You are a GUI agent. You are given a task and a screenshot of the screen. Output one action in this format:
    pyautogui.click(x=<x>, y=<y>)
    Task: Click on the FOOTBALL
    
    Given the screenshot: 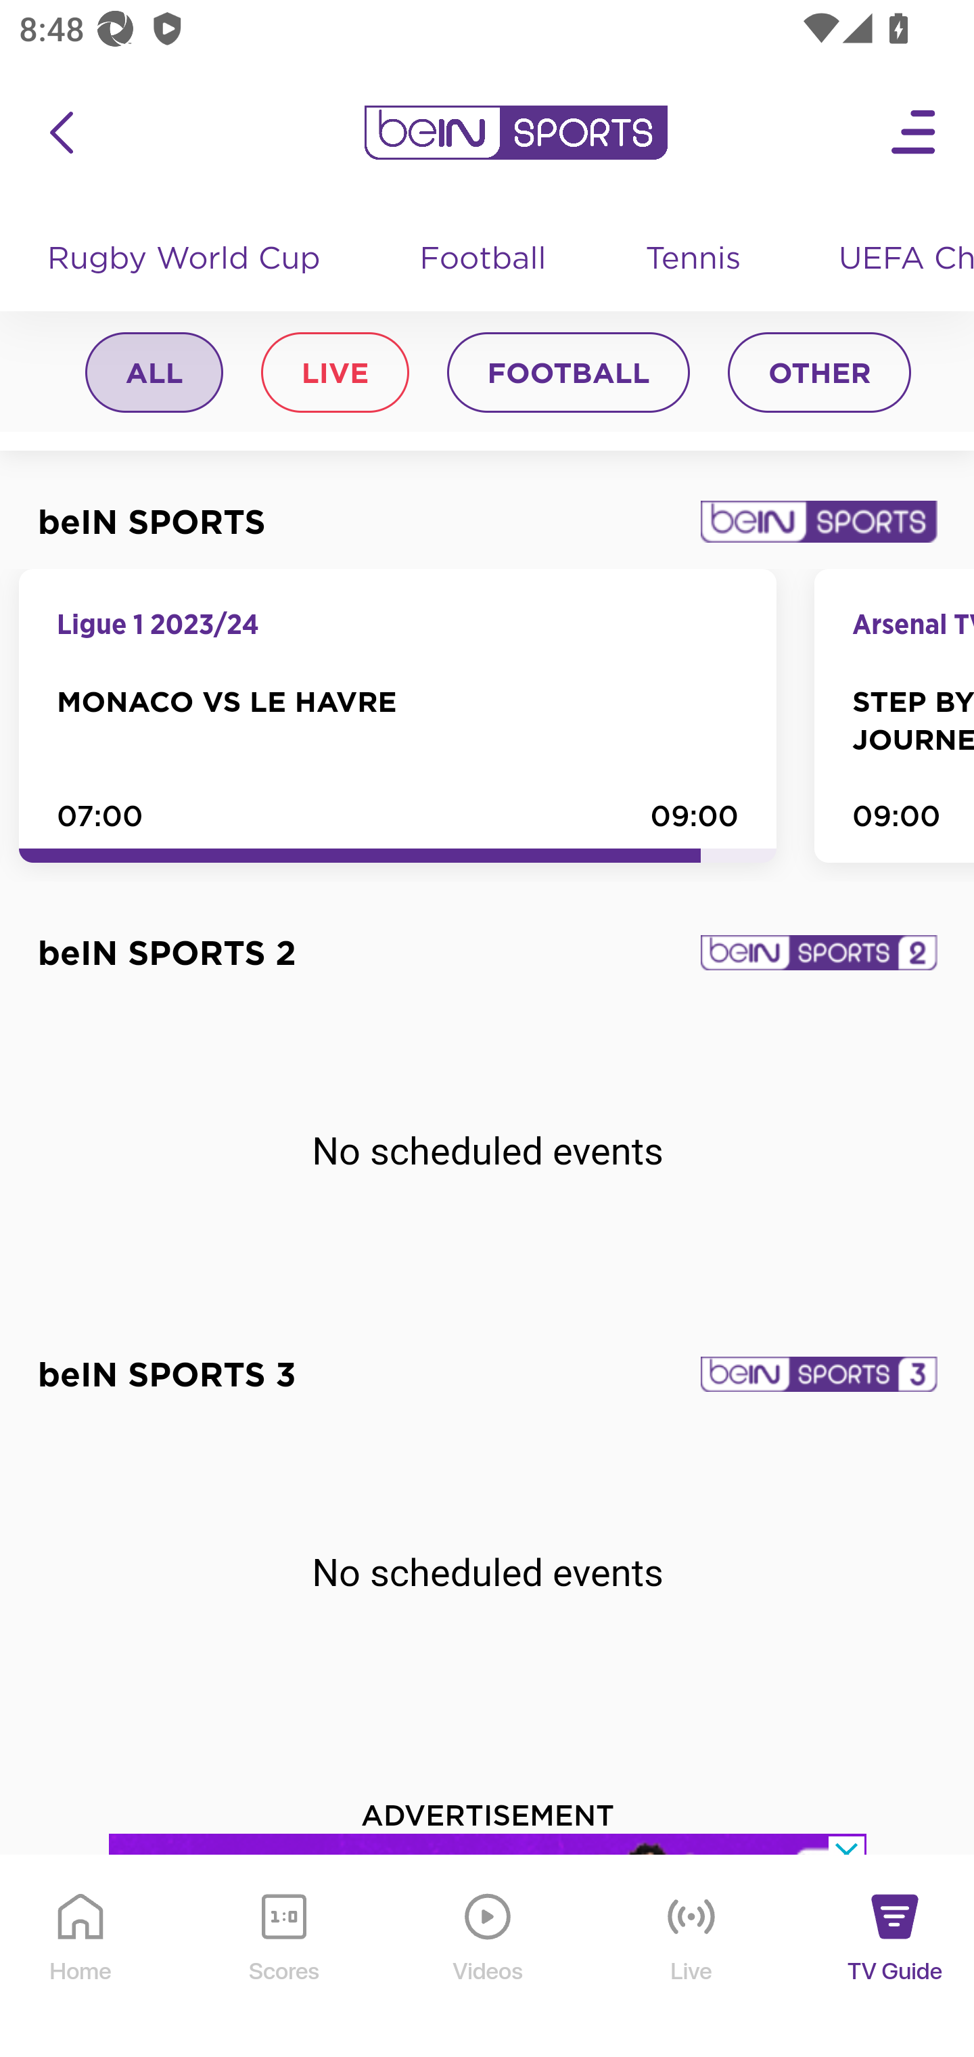 What is the action you would take?
    pyautogui.click(x=568, y=375)
    